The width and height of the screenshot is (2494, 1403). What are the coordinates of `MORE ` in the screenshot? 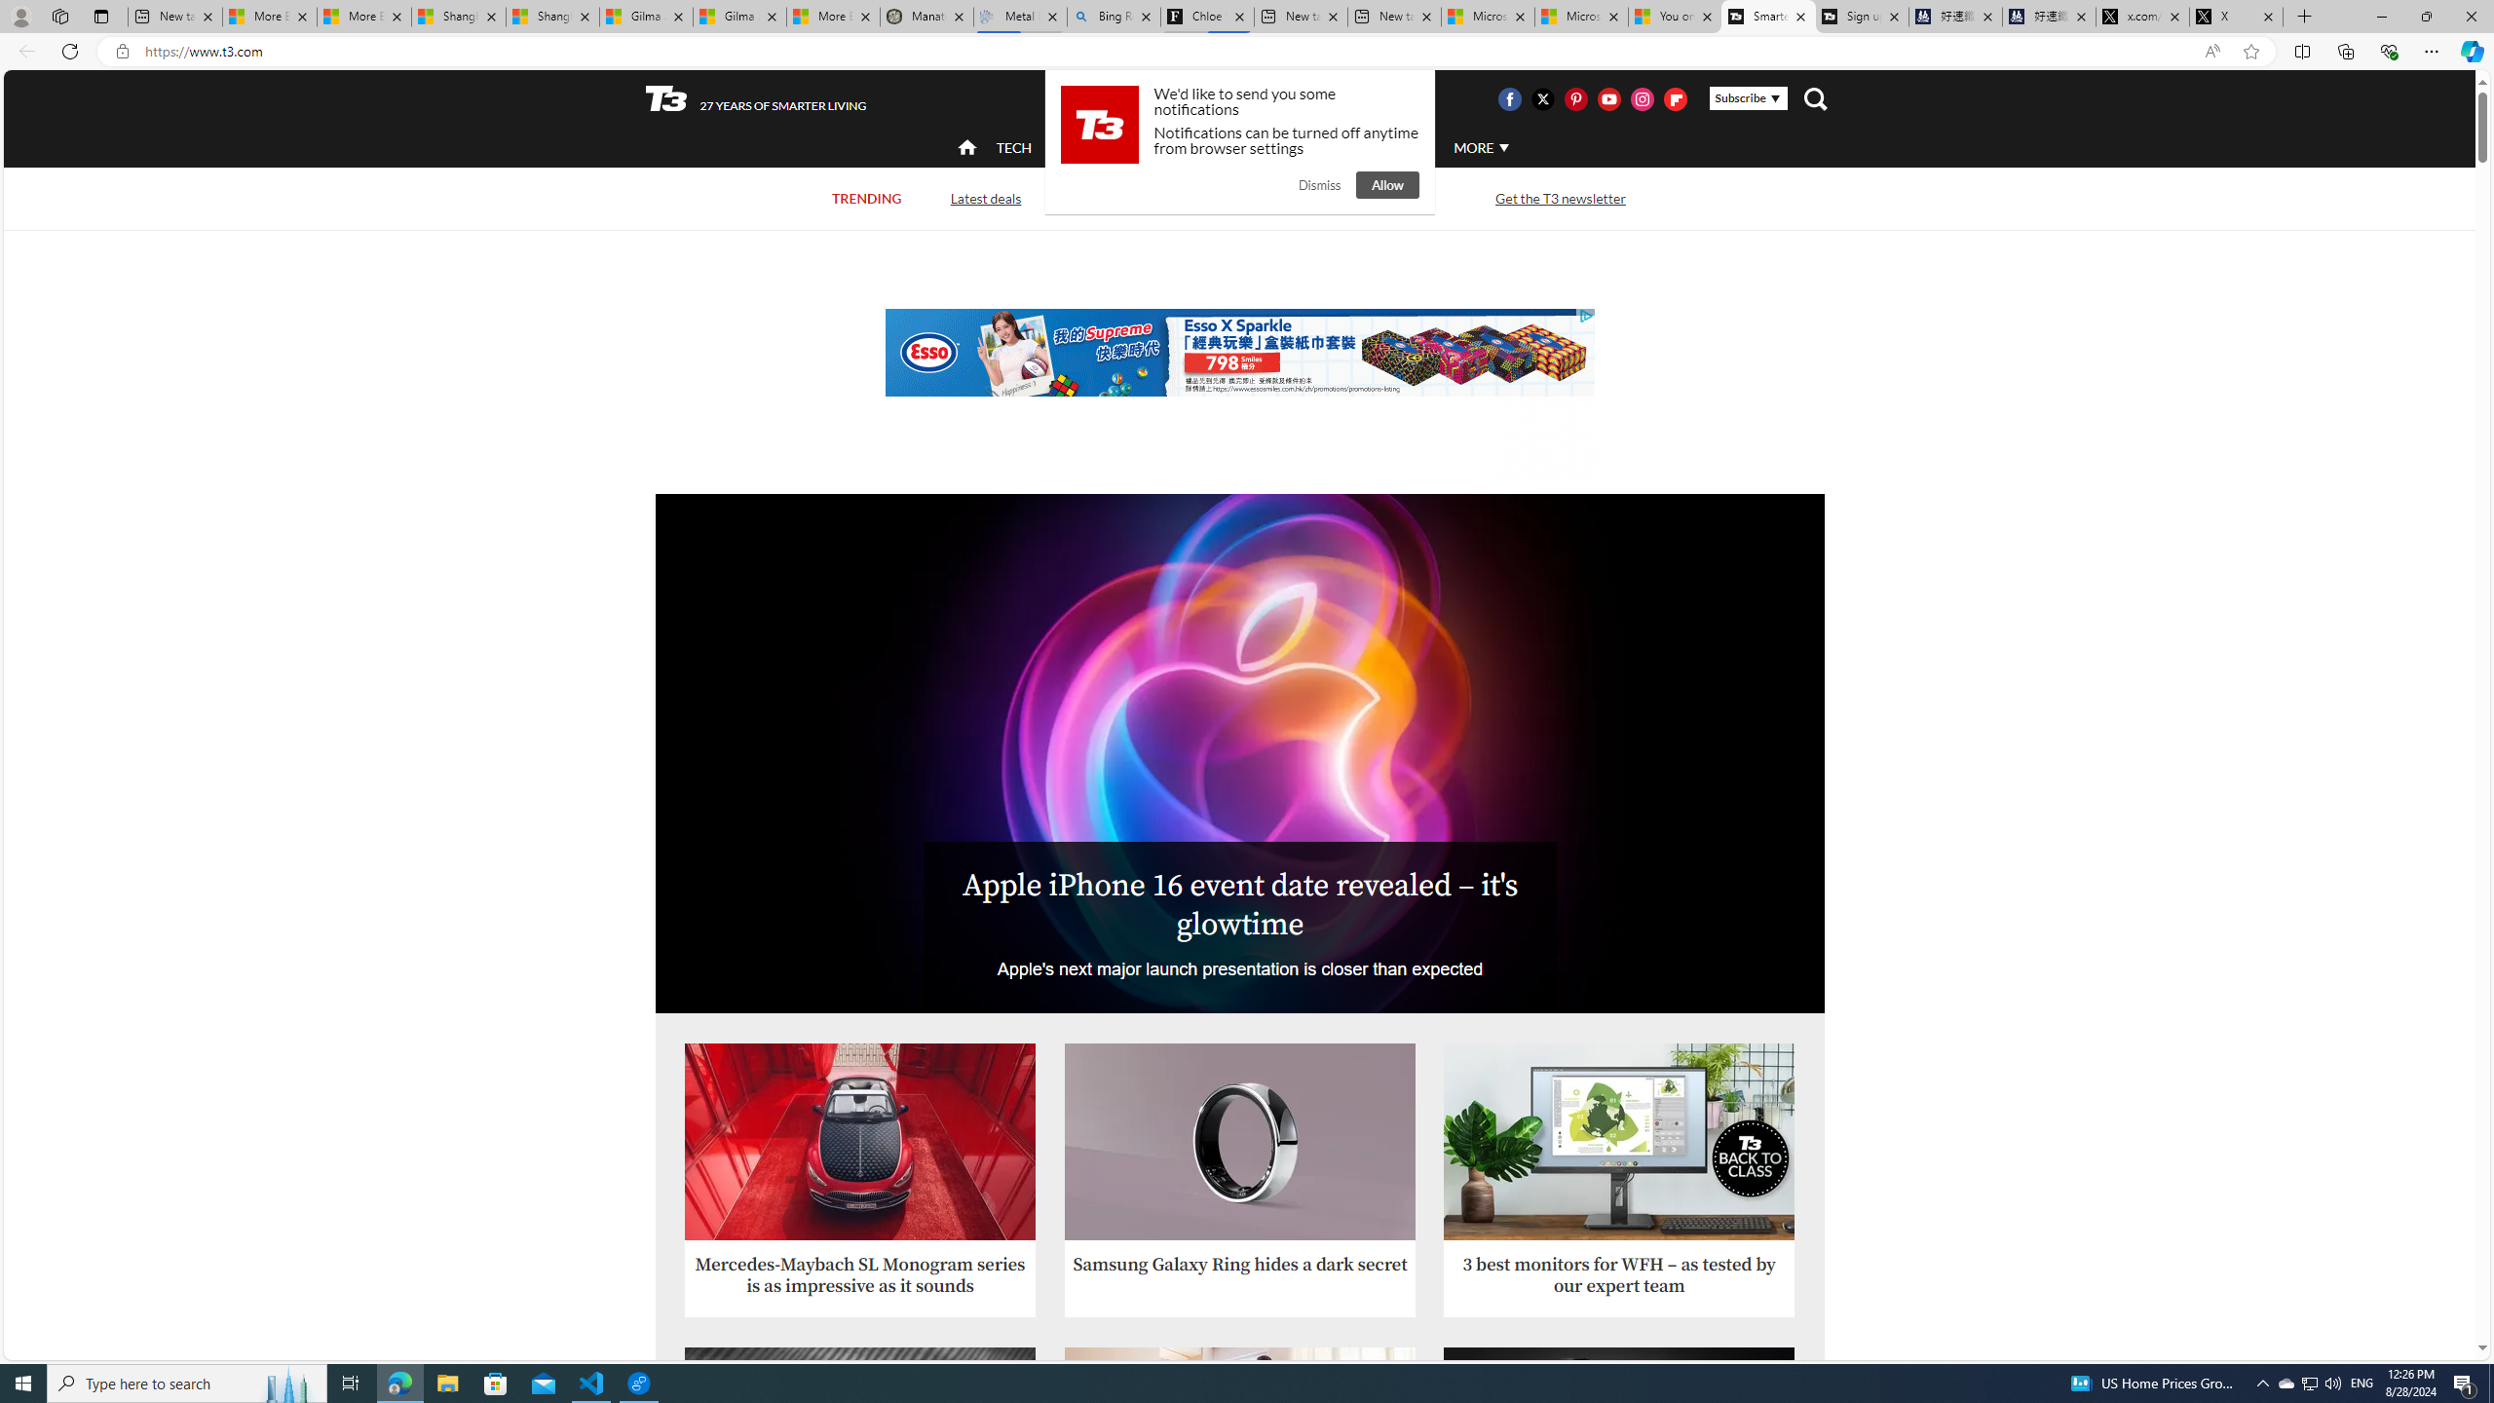 It's located at (1480, 148).